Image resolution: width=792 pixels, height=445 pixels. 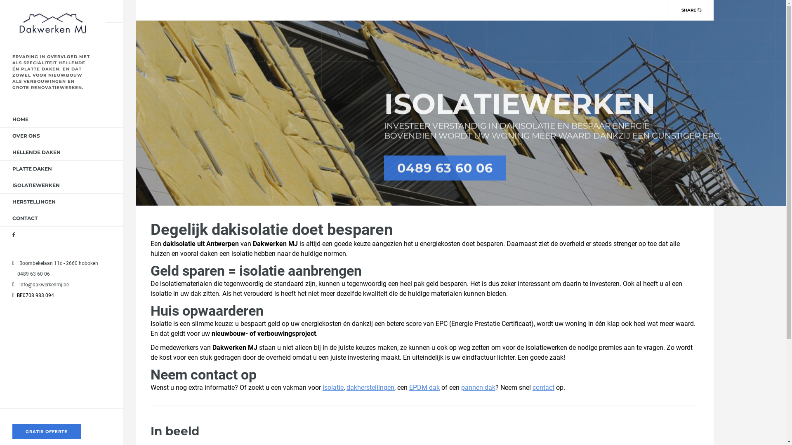 I want to click on ISOLATIEWERKEN, so click(x=36, y=185).